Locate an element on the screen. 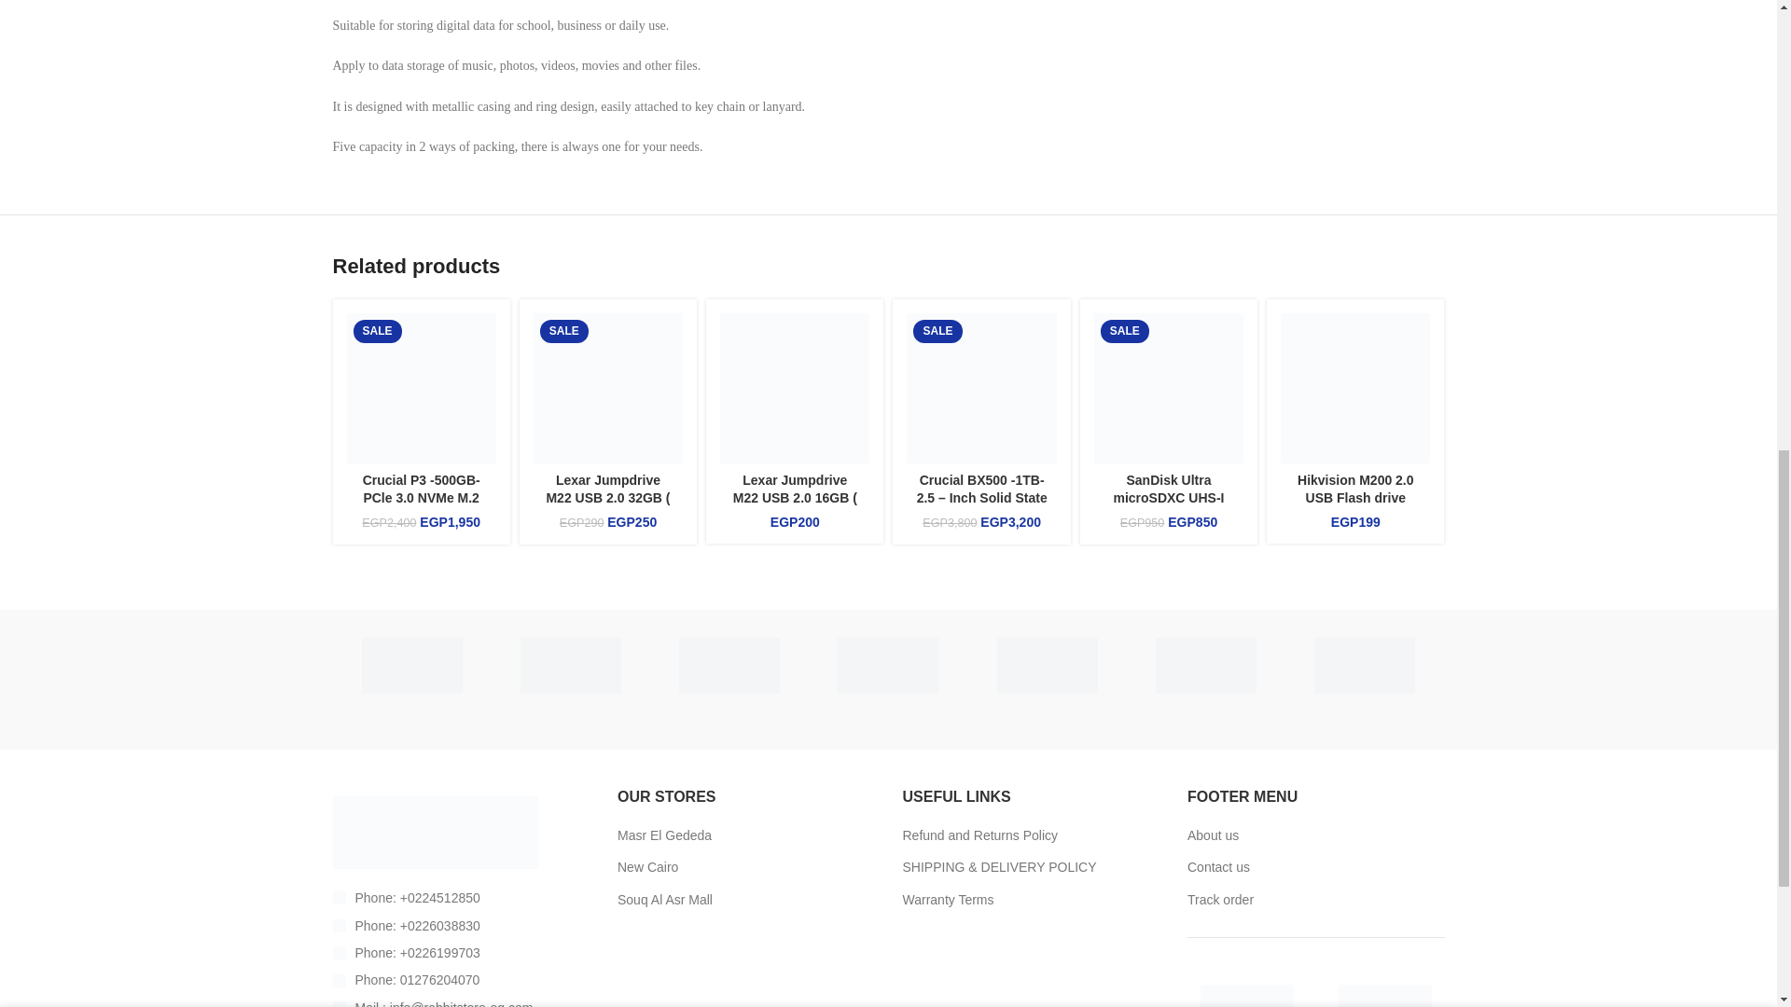 The width and height of the screenshot is (1791, 1007). KINGSTON is located at coordinates (729, 666).